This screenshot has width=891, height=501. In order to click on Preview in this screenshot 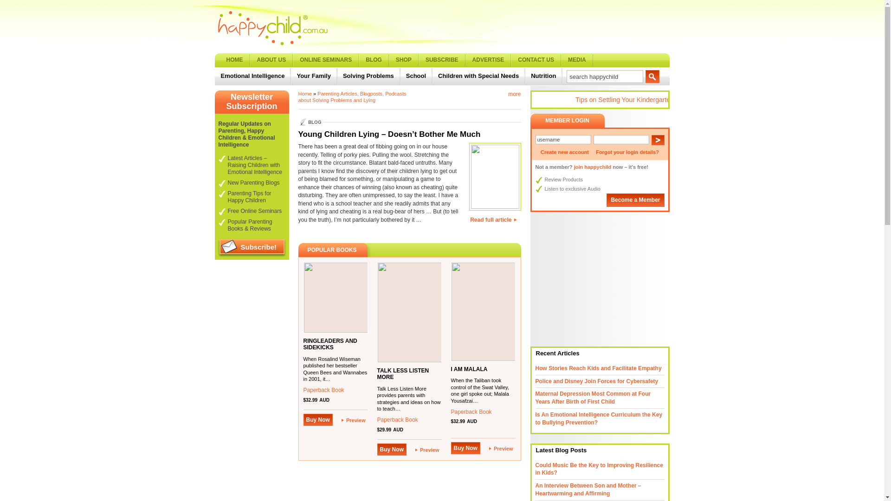, I will do `click(427, 450)`.